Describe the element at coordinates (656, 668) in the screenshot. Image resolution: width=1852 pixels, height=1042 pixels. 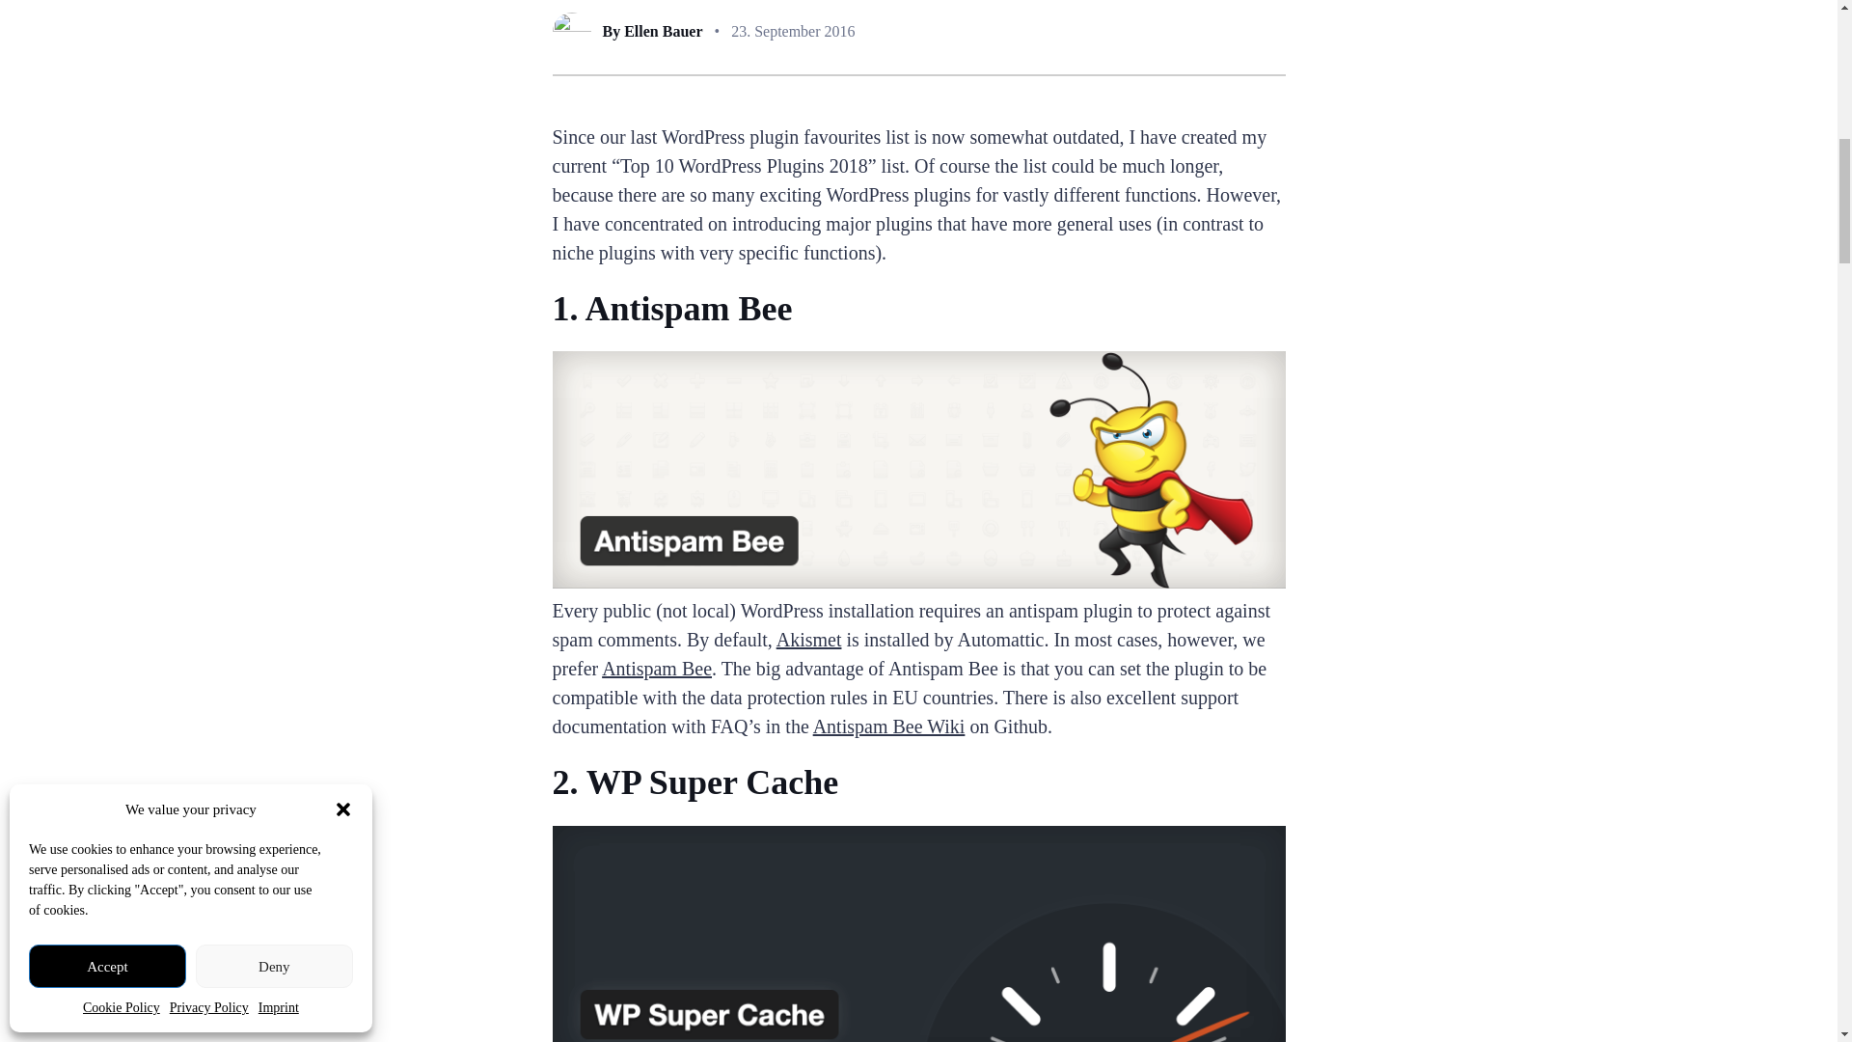
I see `Antispam Bee` at that location.